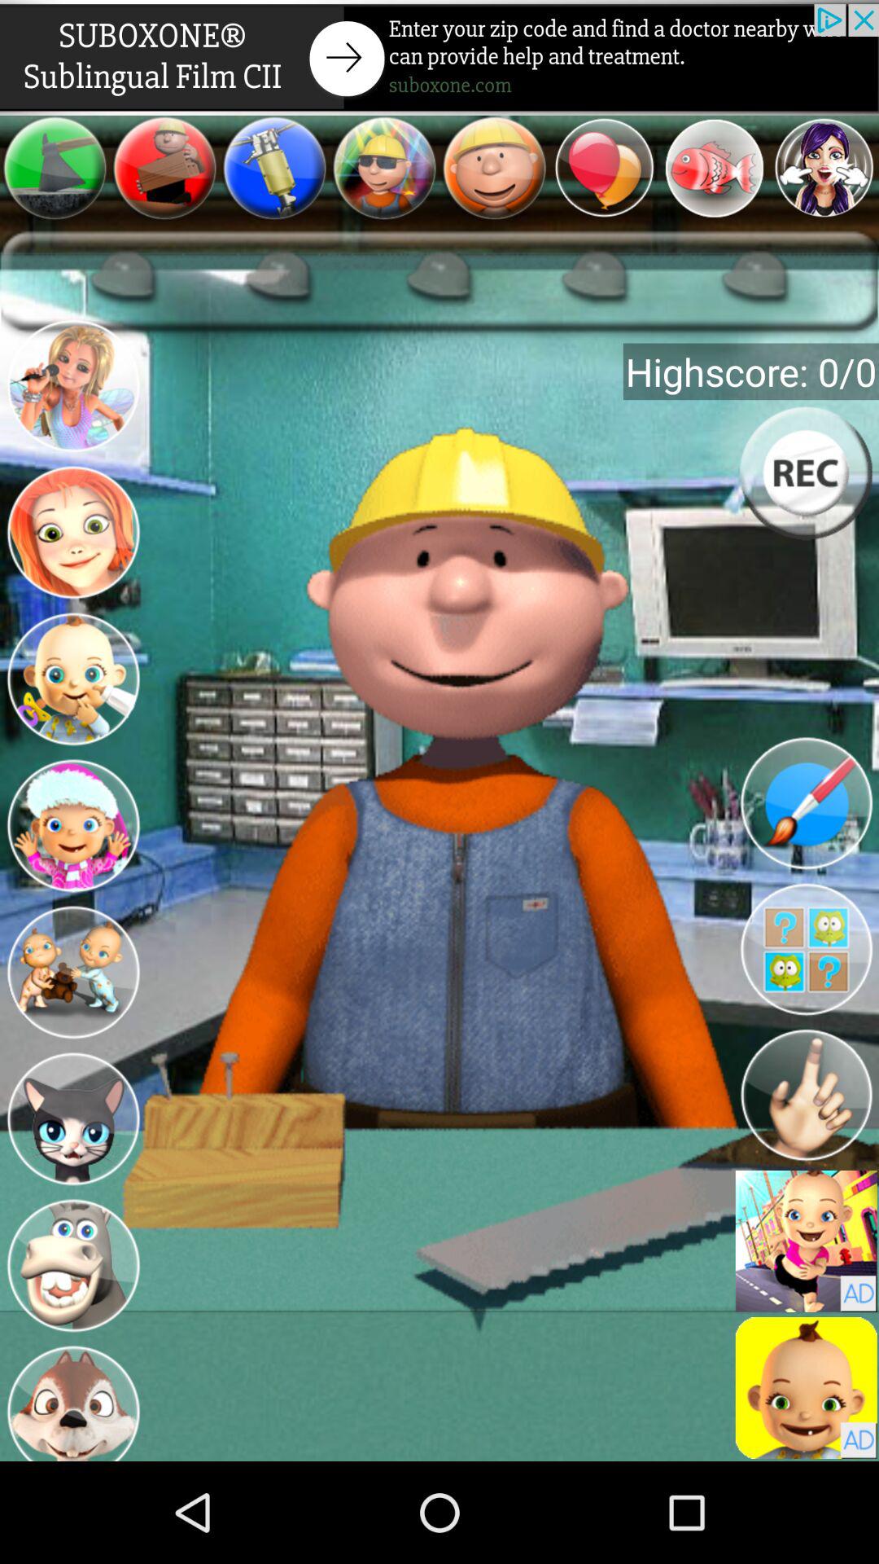  I want to click on go to picture, so click(73, 973).